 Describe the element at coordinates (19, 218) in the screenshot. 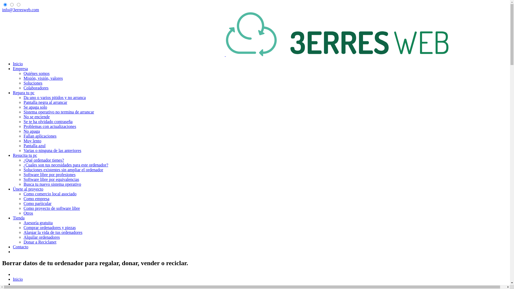

I see `Tienda` at that location.